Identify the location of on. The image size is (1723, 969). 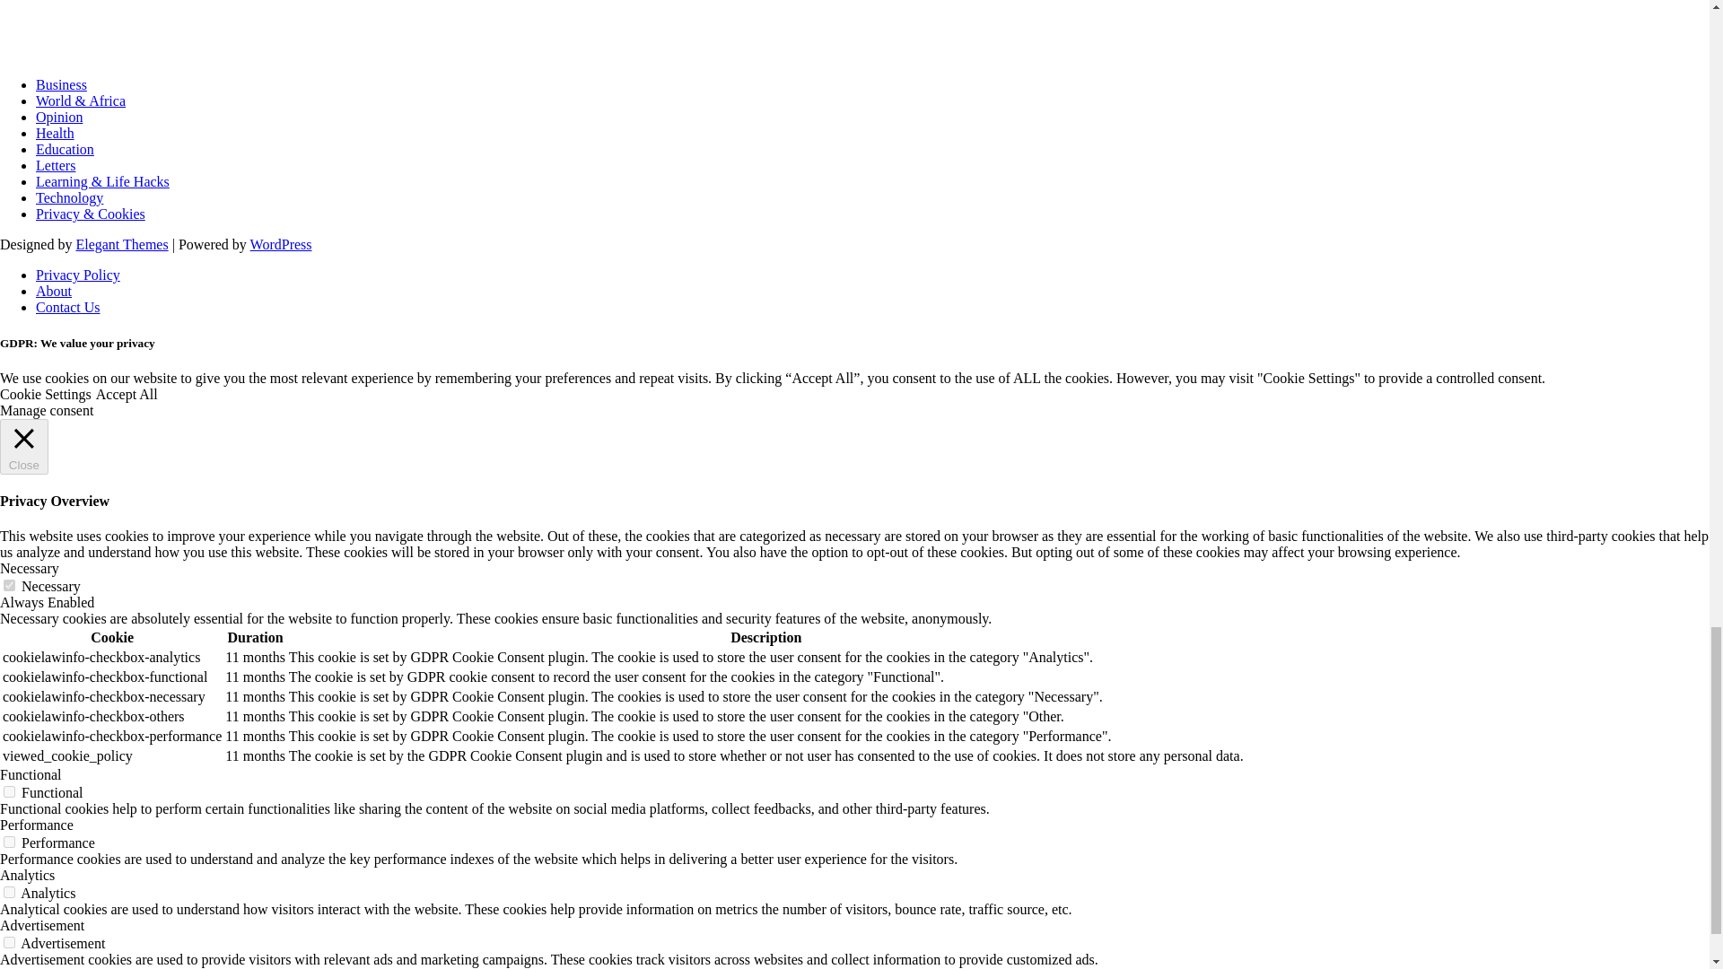
(9, 892).